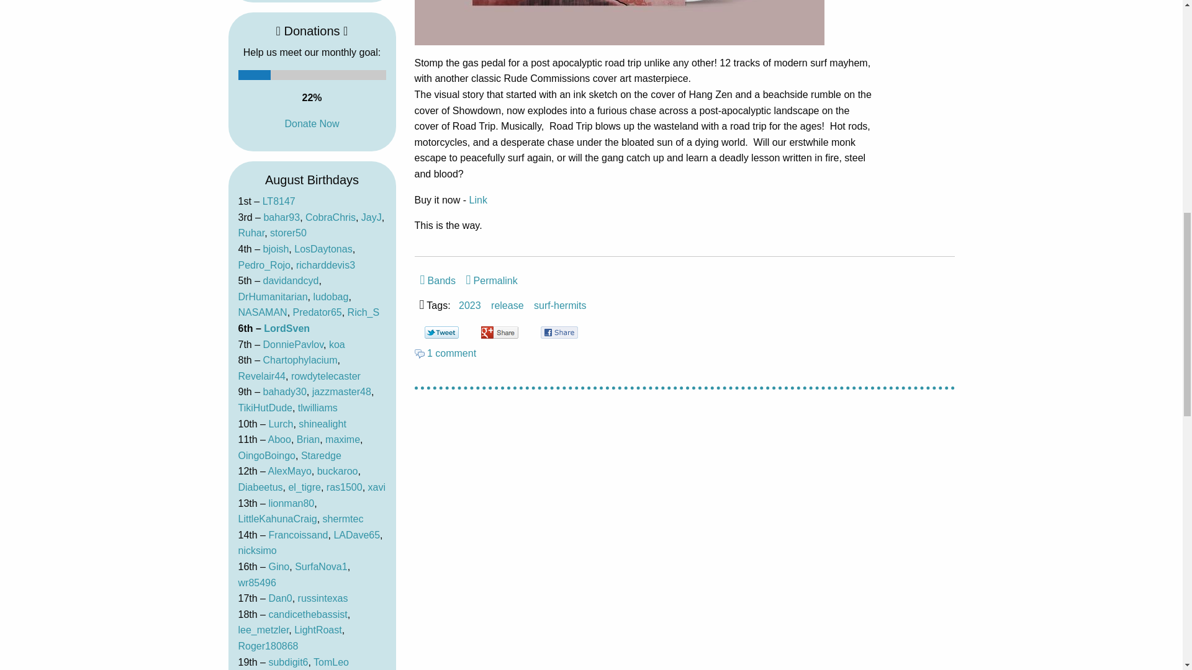  I want to click on View profile for NASAMAN, so click(263, 311).